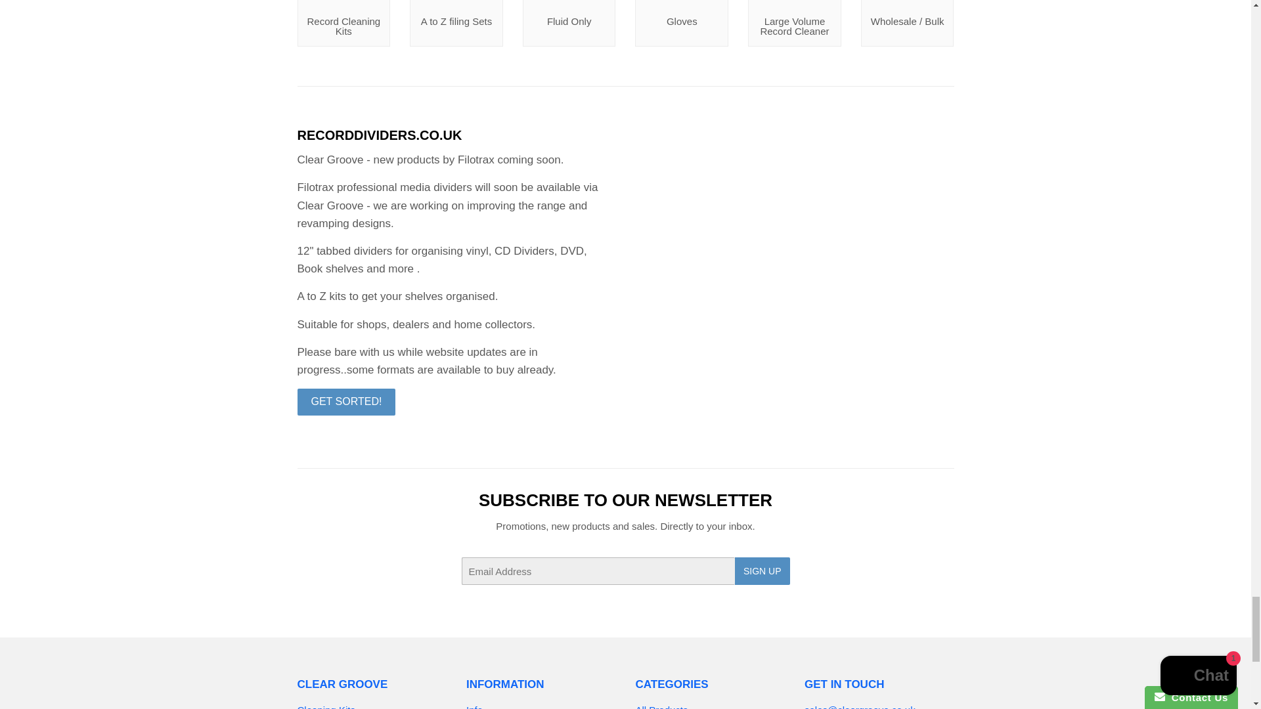 This screenshot has width=1261, height=709. What do you see at coordinates (343, 24) in the screenshot?
I see `Browse our Record Cleaning Kits collection` at bounding box center [343, 24].